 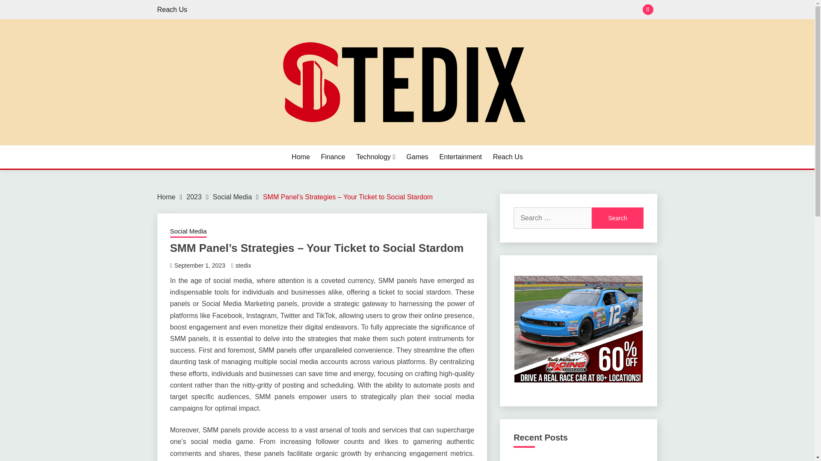 I want to click on Search, so click(x=617, y=218).